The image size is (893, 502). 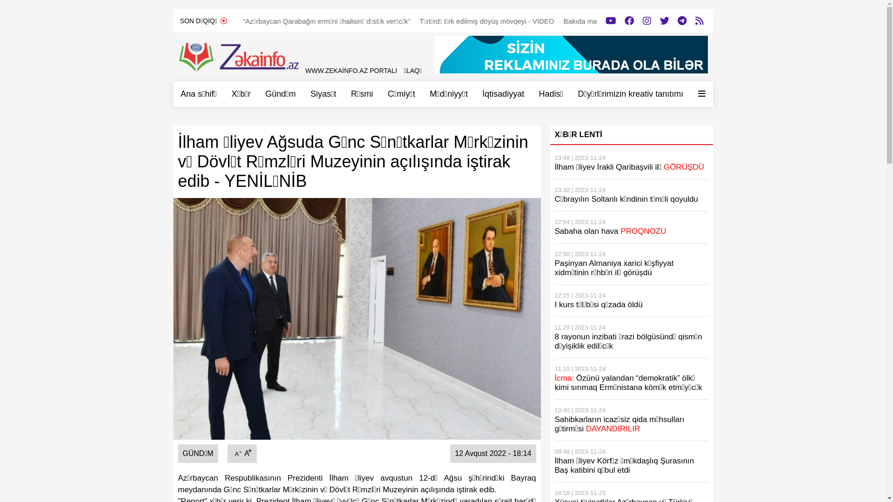 What do you see at coordinates (247, 454) in the screenshot?
I see `A
+` at bounding box center [247, 454].